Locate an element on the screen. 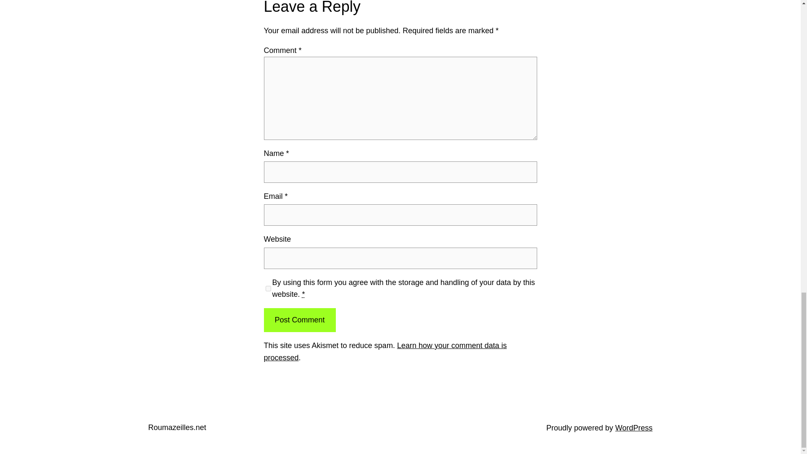  Roumazeilles.net is located at coordinates (177, 427).